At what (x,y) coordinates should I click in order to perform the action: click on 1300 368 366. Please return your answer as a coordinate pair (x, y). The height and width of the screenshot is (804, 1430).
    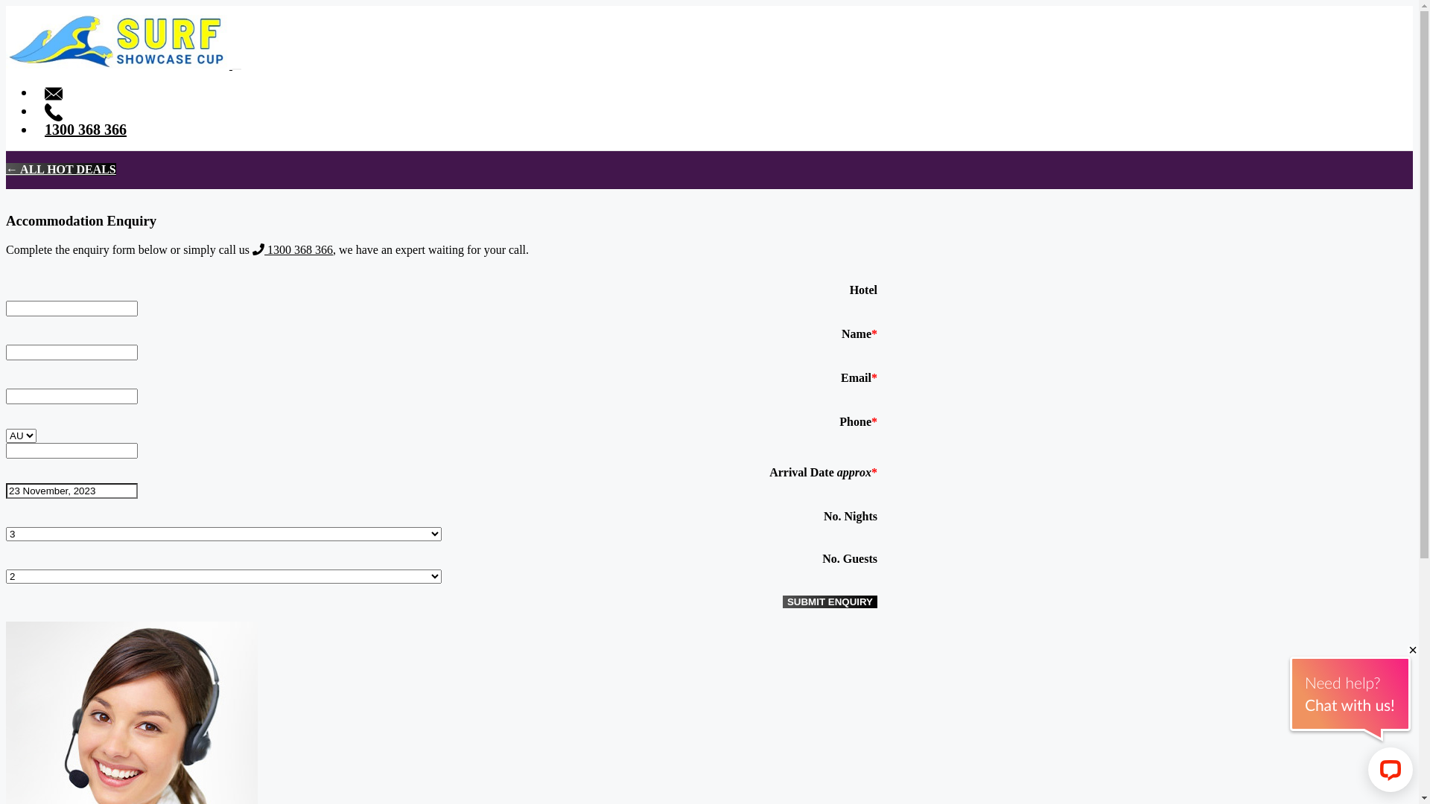
    Looking at the image, I should click on (293, 250).